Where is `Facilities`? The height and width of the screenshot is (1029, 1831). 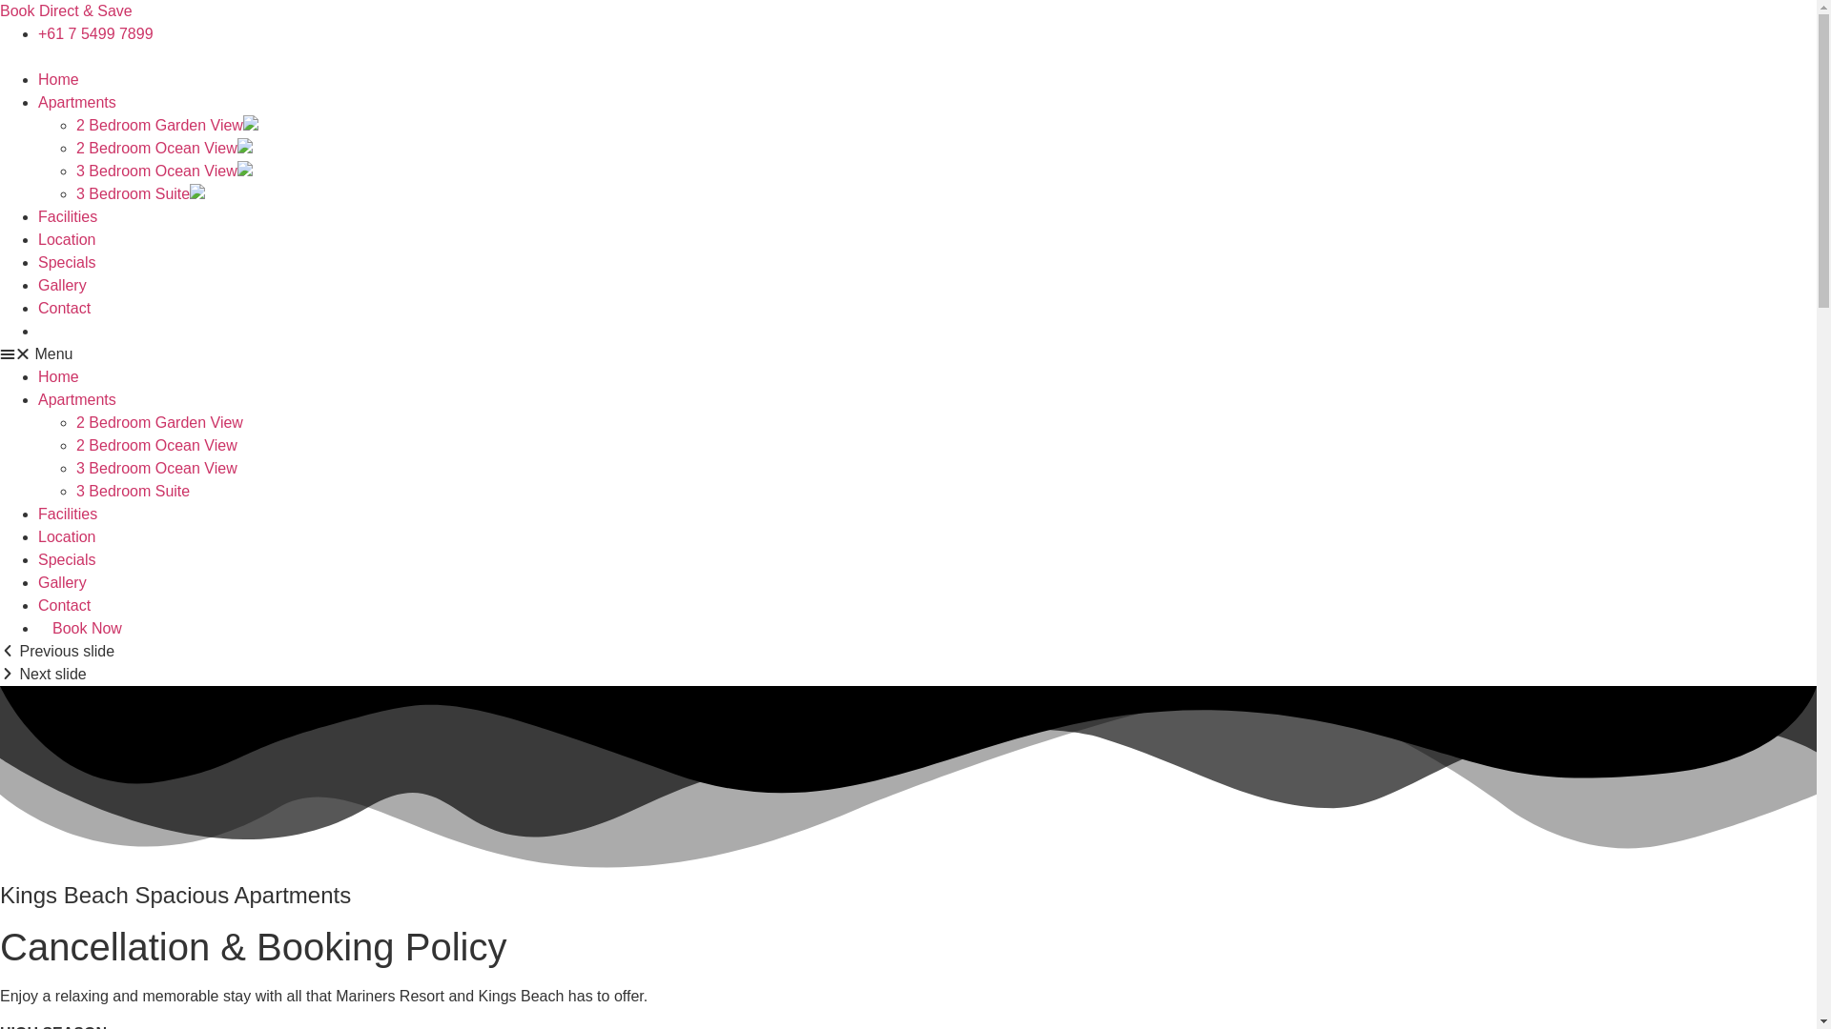 Facilities is located at coordinates (68, 514).